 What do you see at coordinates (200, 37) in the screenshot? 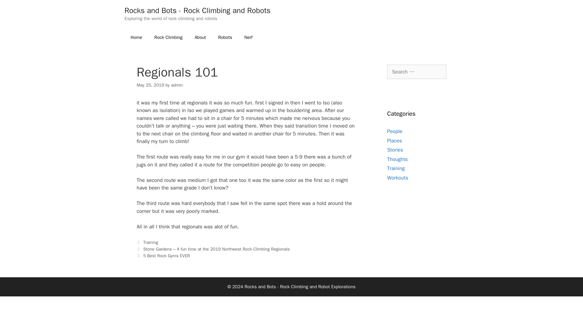
I see `About` at bounding box center [200, 37].